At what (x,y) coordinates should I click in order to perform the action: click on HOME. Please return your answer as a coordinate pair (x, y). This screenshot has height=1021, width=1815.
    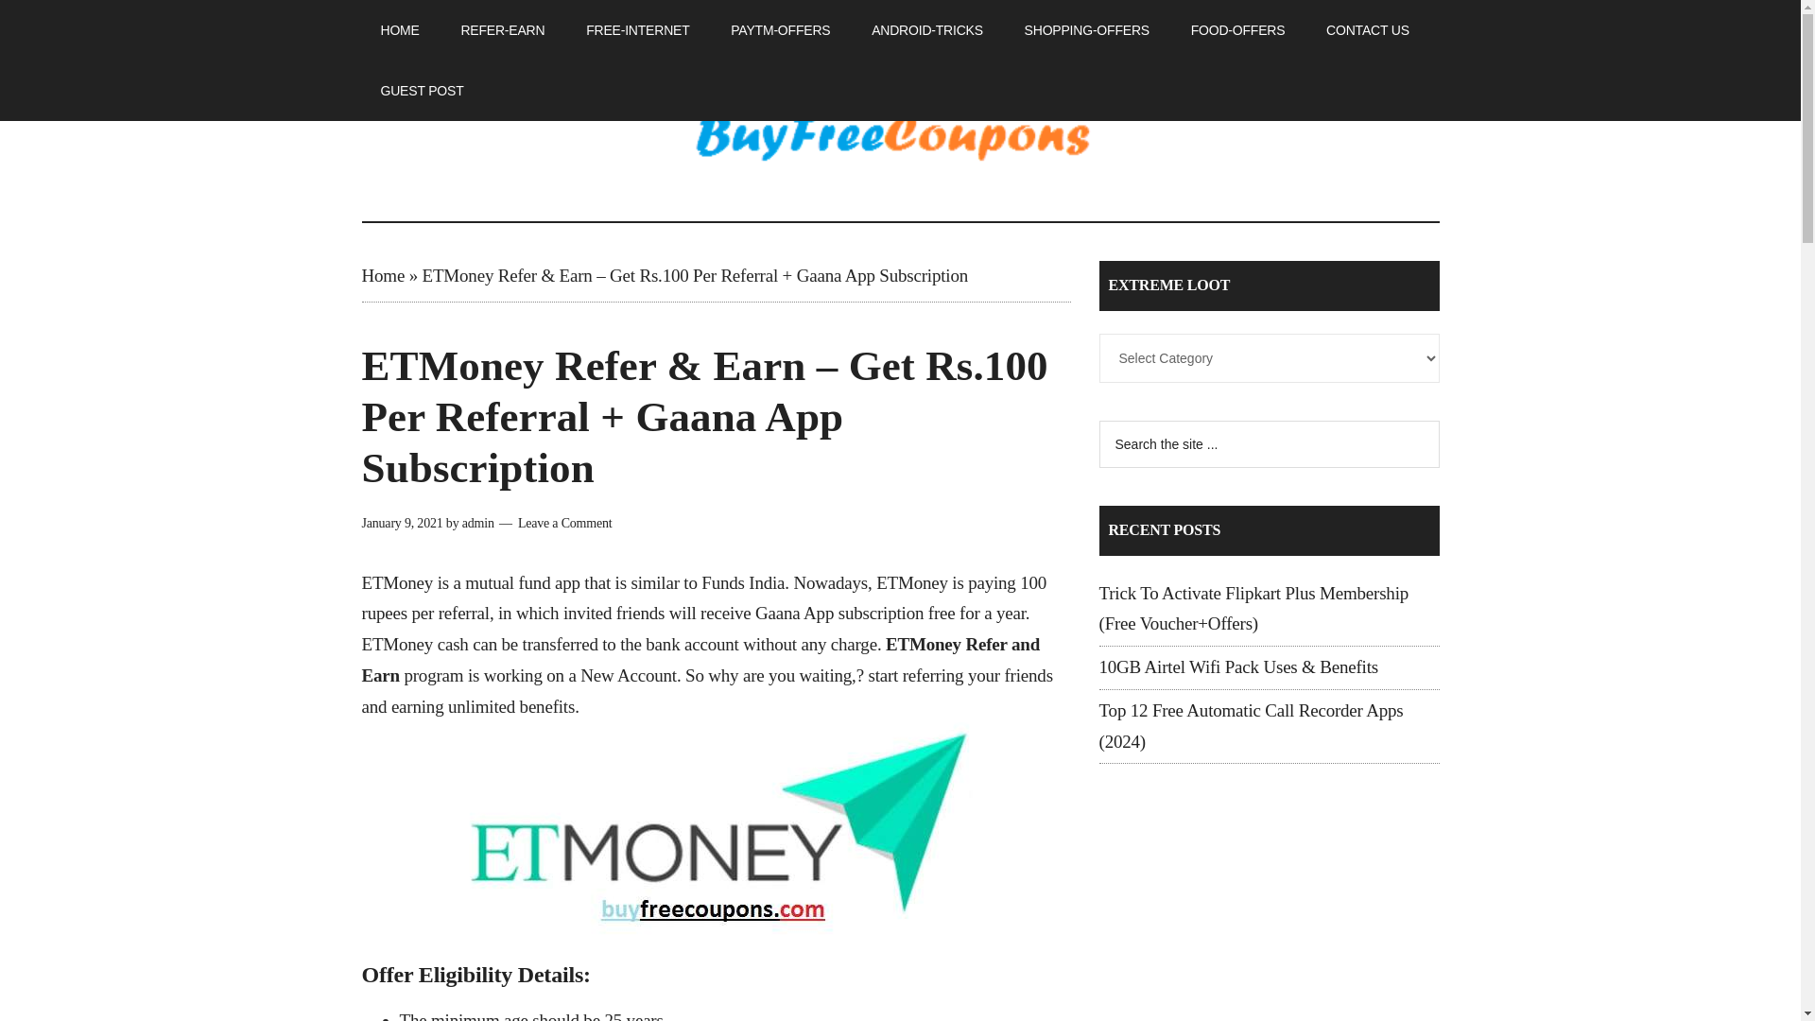
    Looking at the image, I should click on (399, 30).